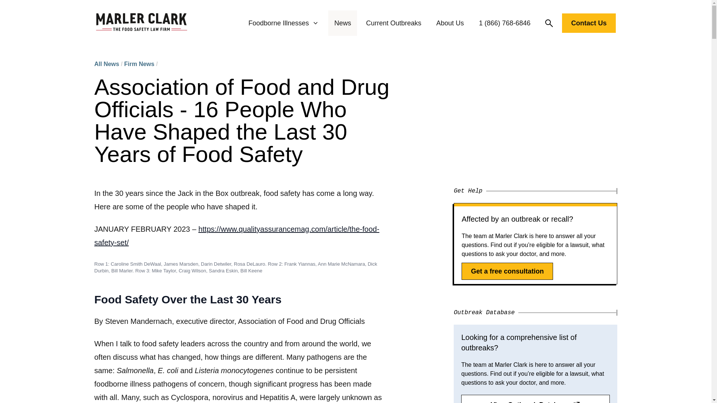 Image resolution: width=717 pixels, height=403 pixels. What do you see at coordinates (394, 23) in the screenshot?
I see `Current Outbreaks` at bounding box center [394, 23].